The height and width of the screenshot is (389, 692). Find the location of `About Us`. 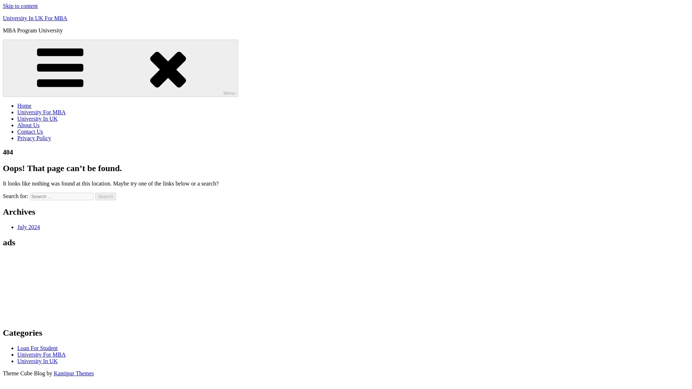

About Us is located at coordinates (28, 125).